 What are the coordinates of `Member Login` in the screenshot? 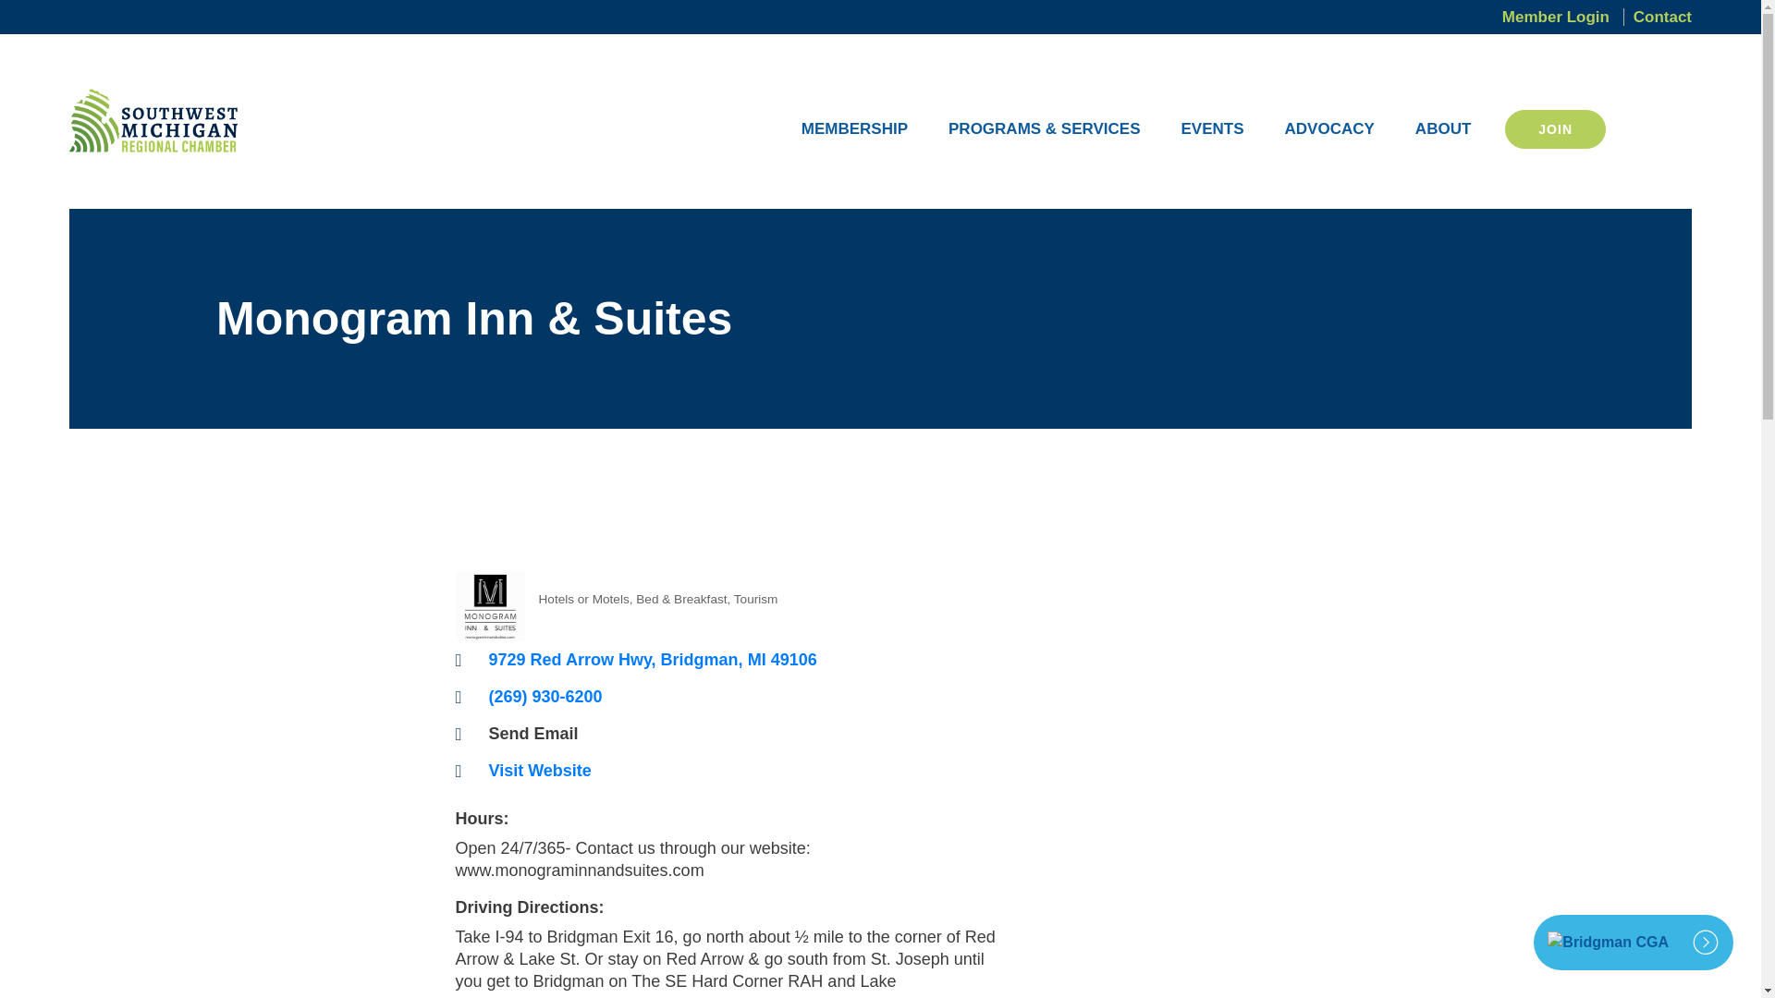 It's located at (1561, 17).